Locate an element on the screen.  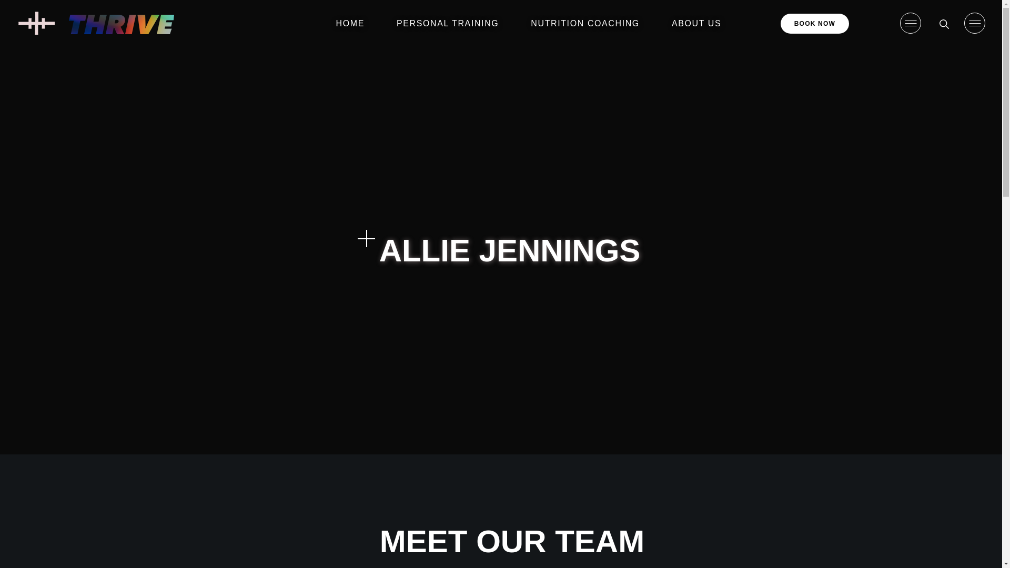
ABOUT US is located at coordinates (699, 23).